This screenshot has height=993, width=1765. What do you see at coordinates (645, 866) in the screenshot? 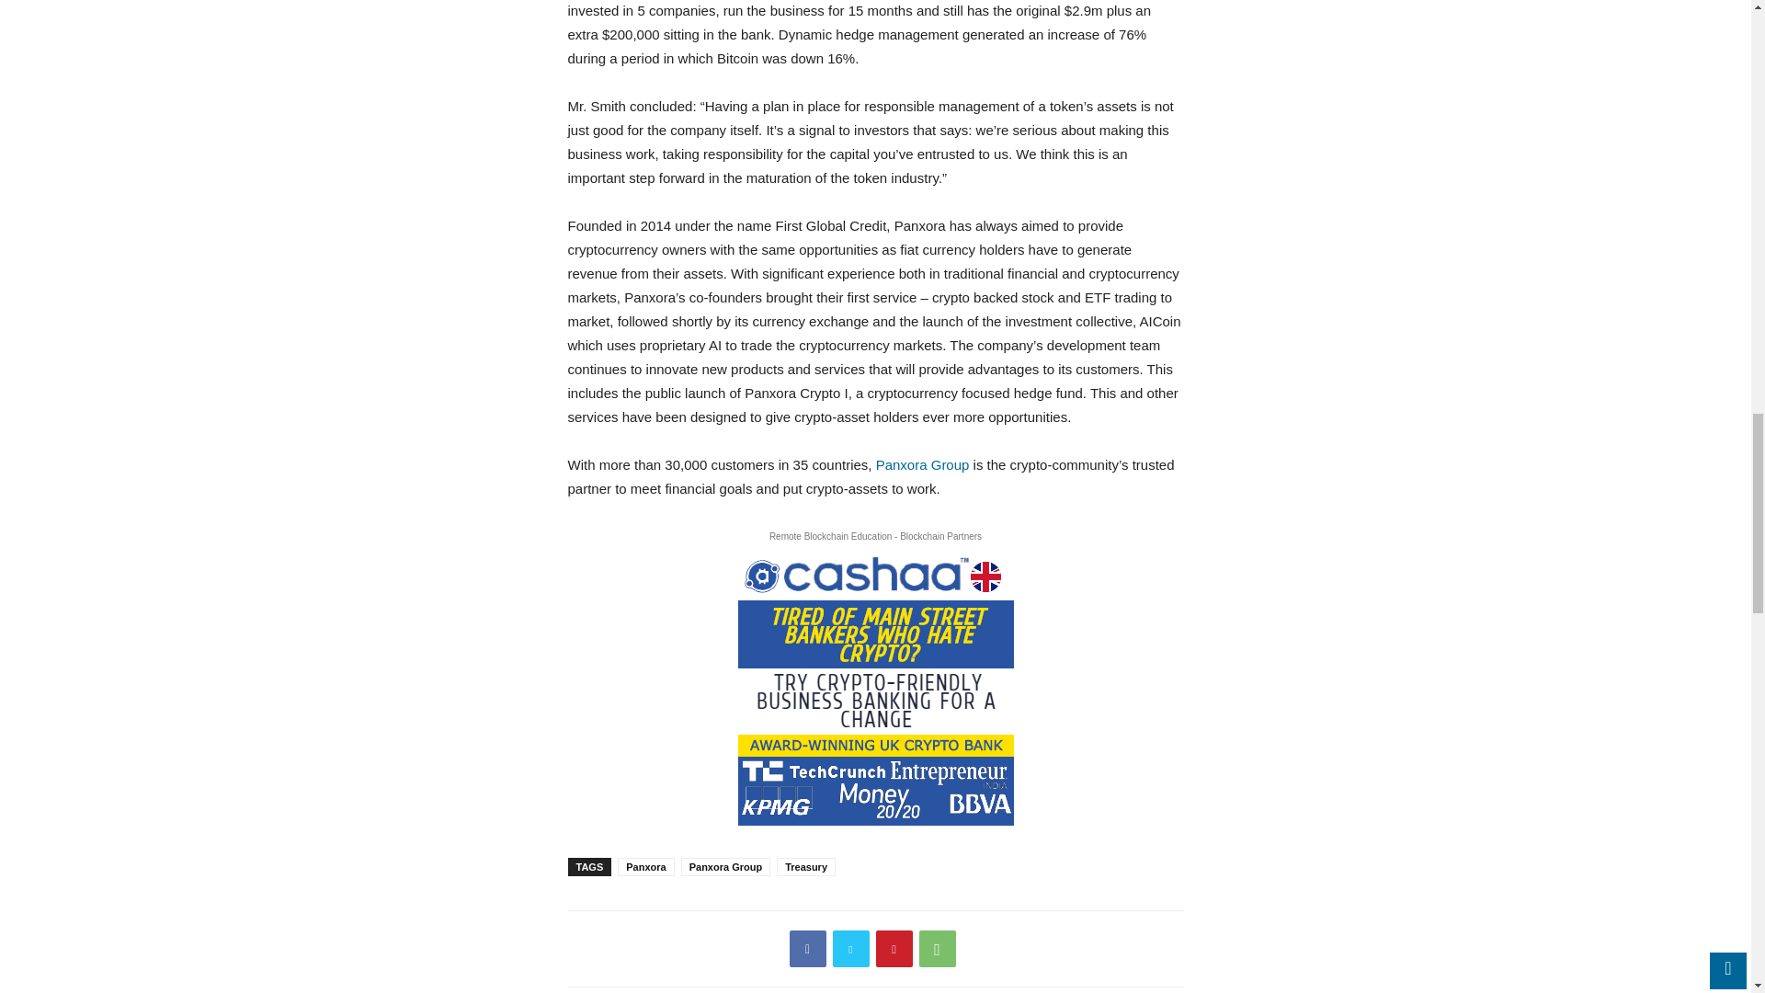
I see `Panxora` at bounding box center [645, 866].